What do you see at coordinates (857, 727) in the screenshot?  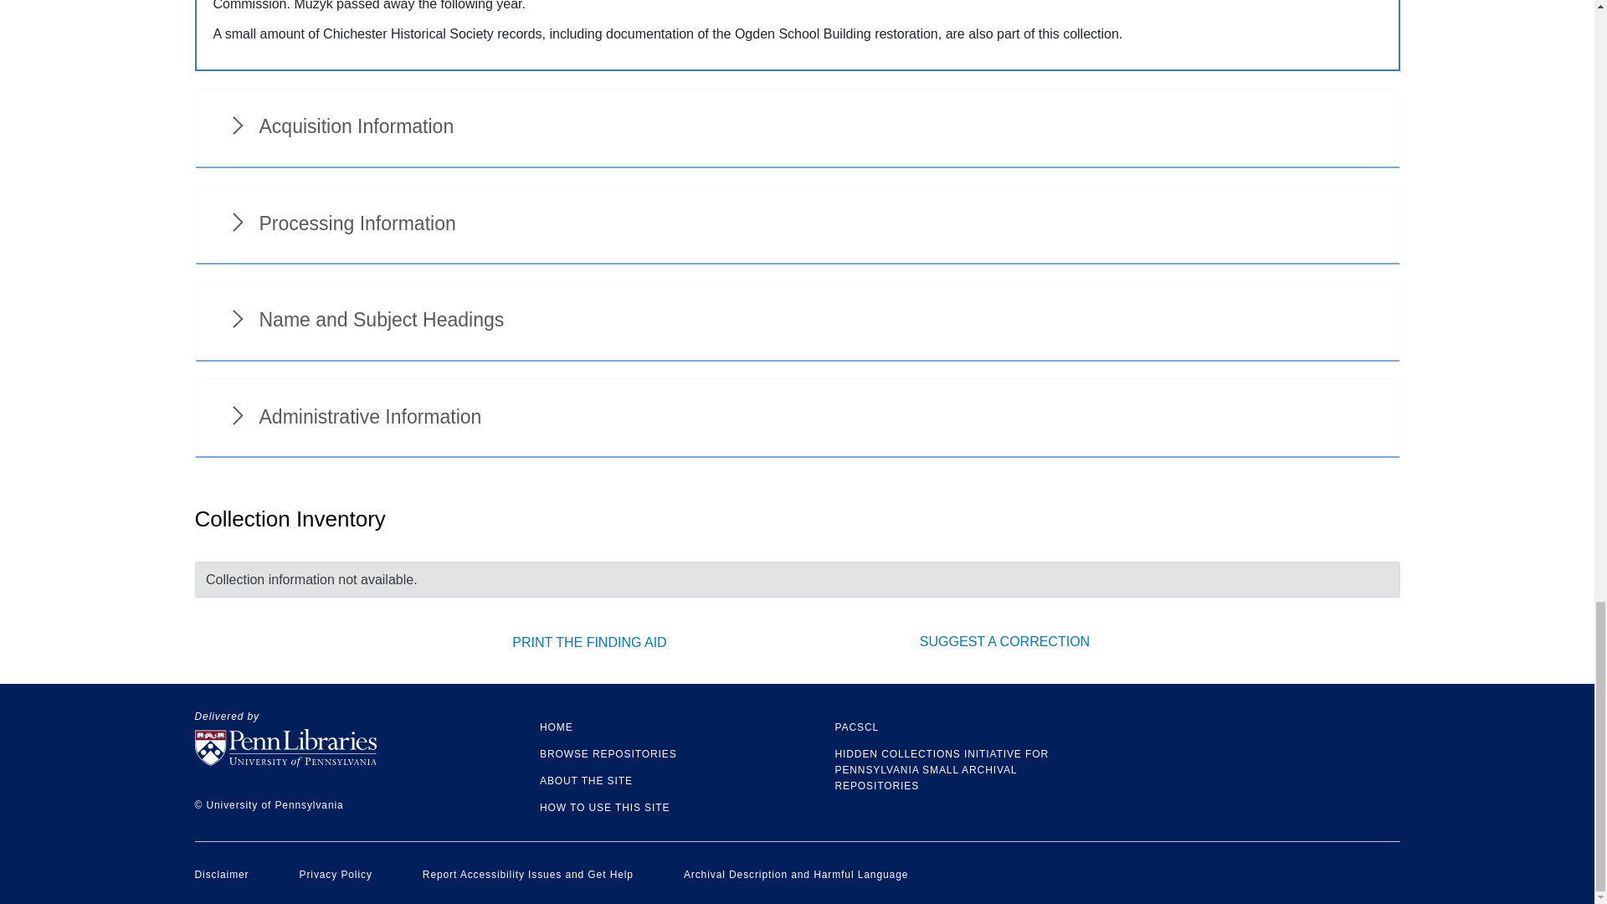 I see `PACSCL` at bounding box center [857, 727].